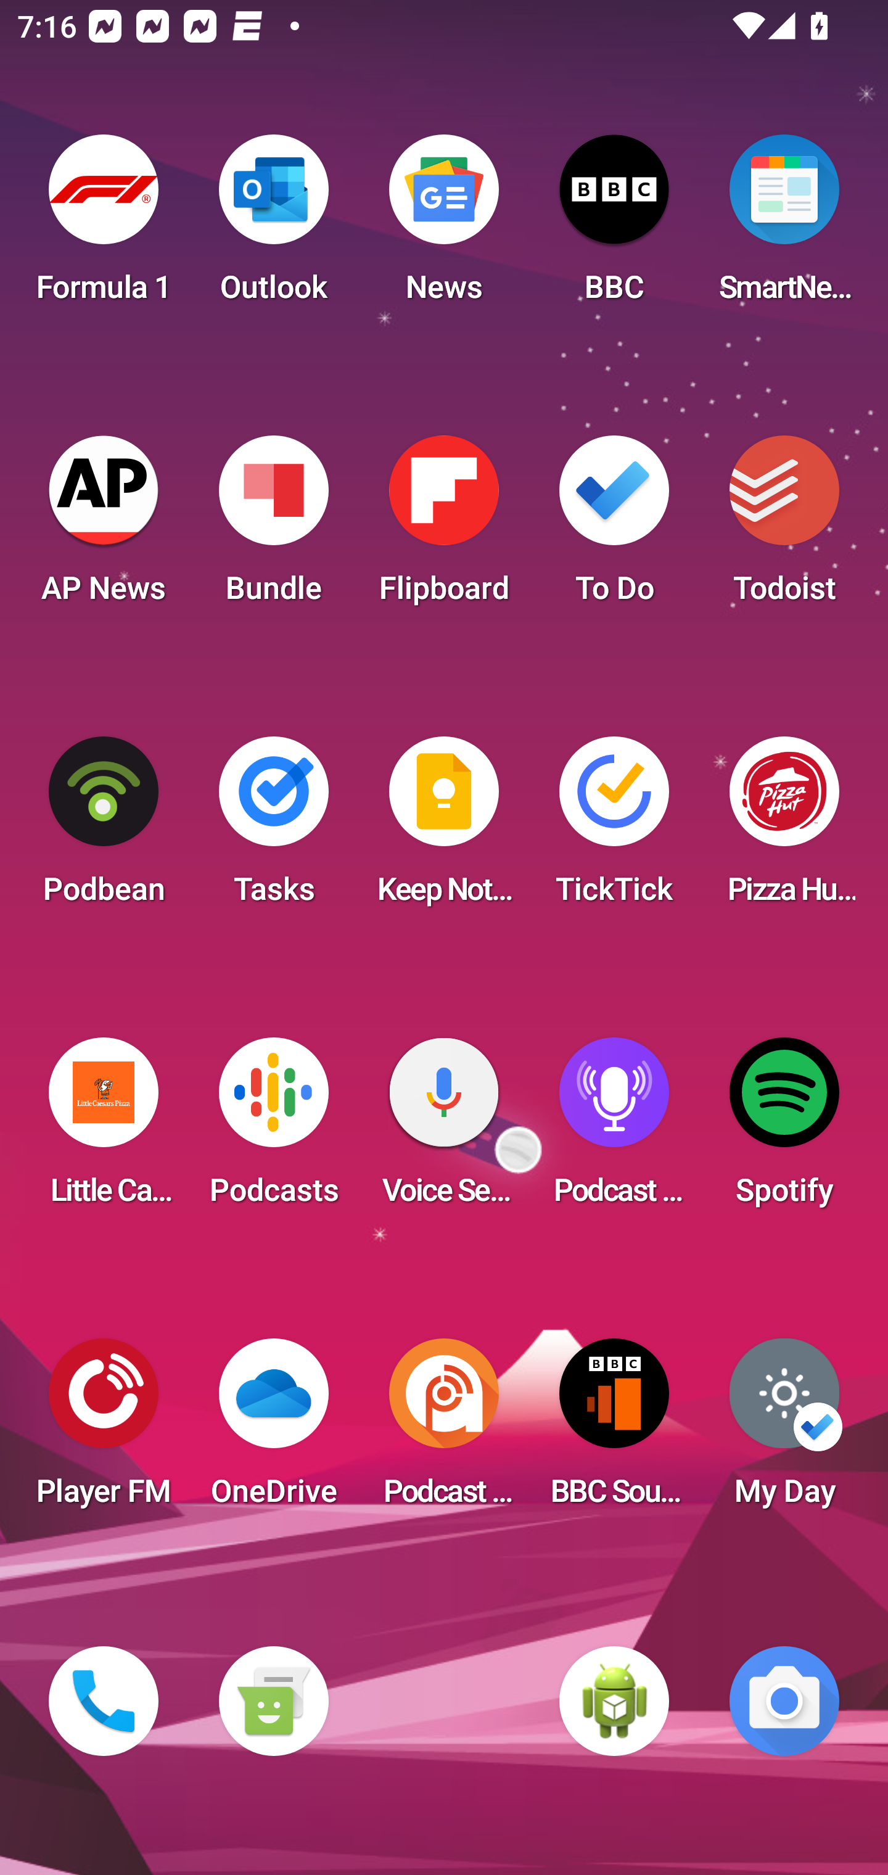 The width and height of the screenshot is (888, 1875). I want to click on Formula 1, so click(104, 226).